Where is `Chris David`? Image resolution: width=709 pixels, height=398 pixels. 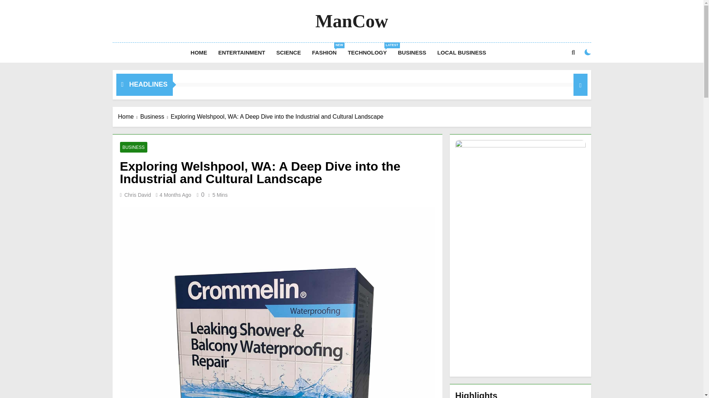
Chris David is located at coordinates (462, 52).